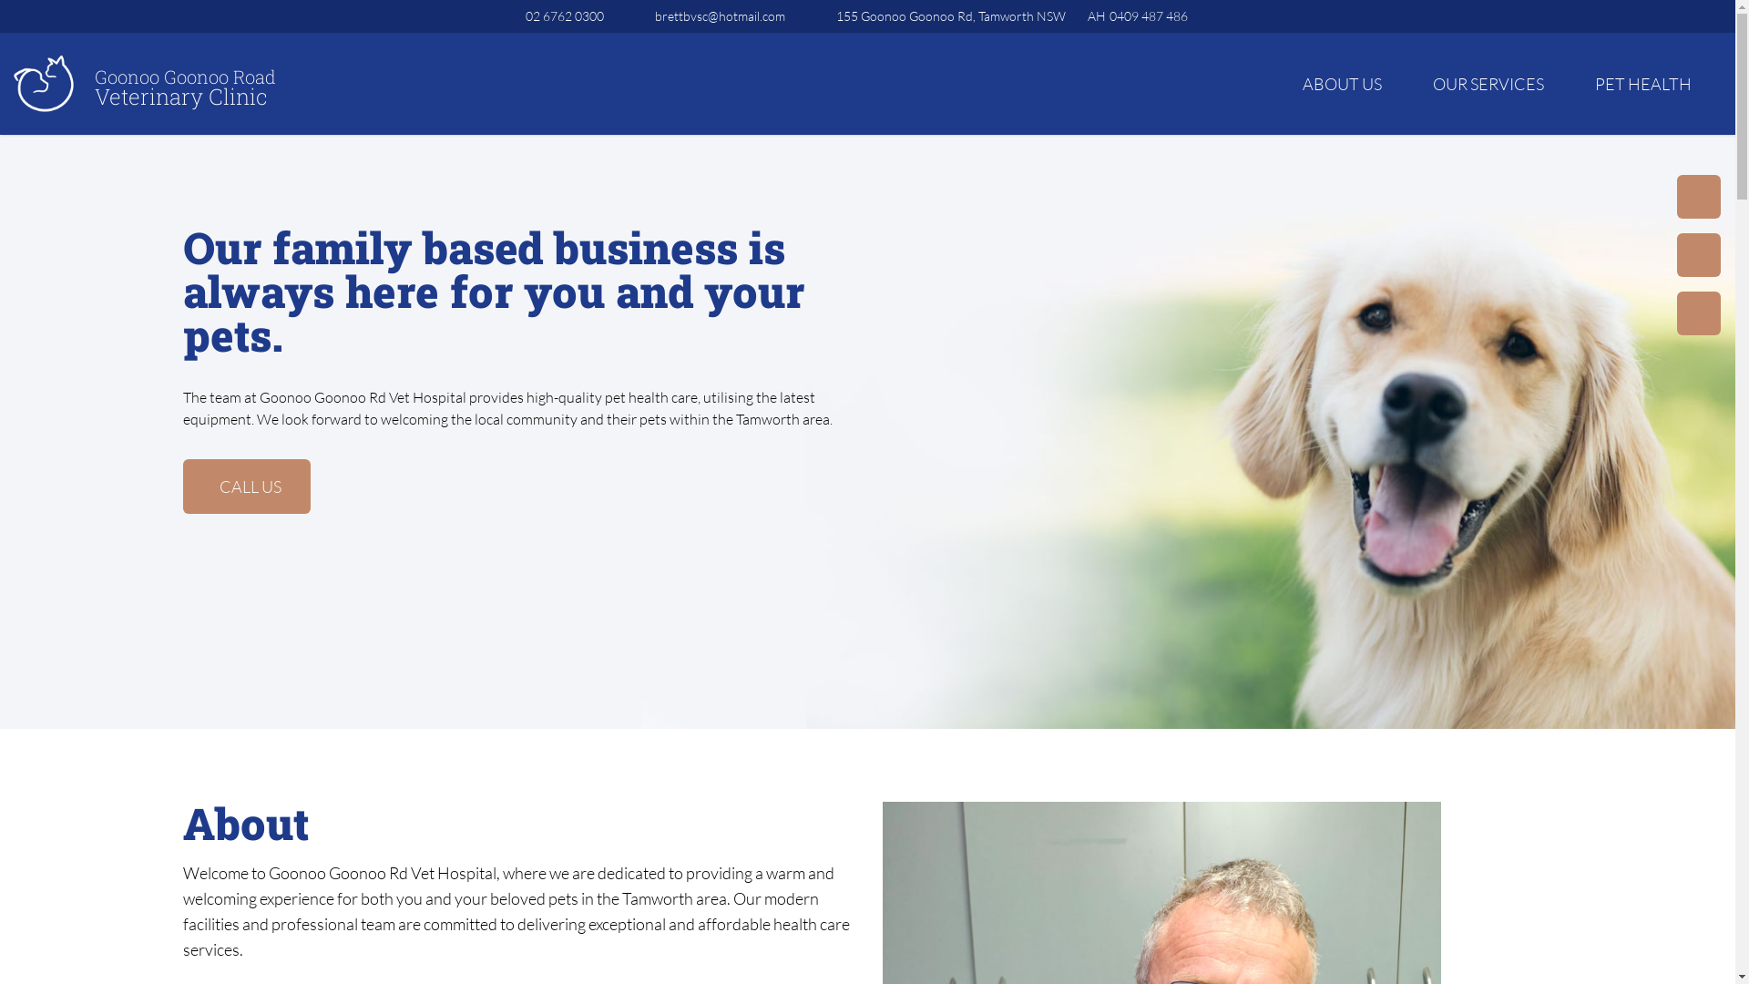 This screenshot has height=984, width=1749. Describe the element at coordinates (1643, 84) in the screenshot. I see `PET HEALTH` at that location.